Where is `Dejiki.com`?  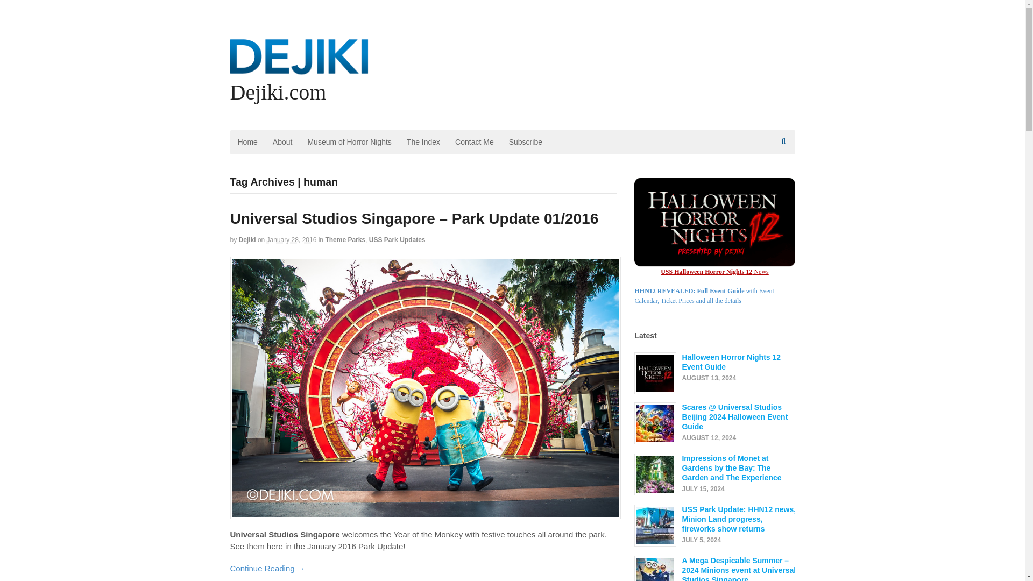 Dejiki.com is located at coordinates (278, 93).